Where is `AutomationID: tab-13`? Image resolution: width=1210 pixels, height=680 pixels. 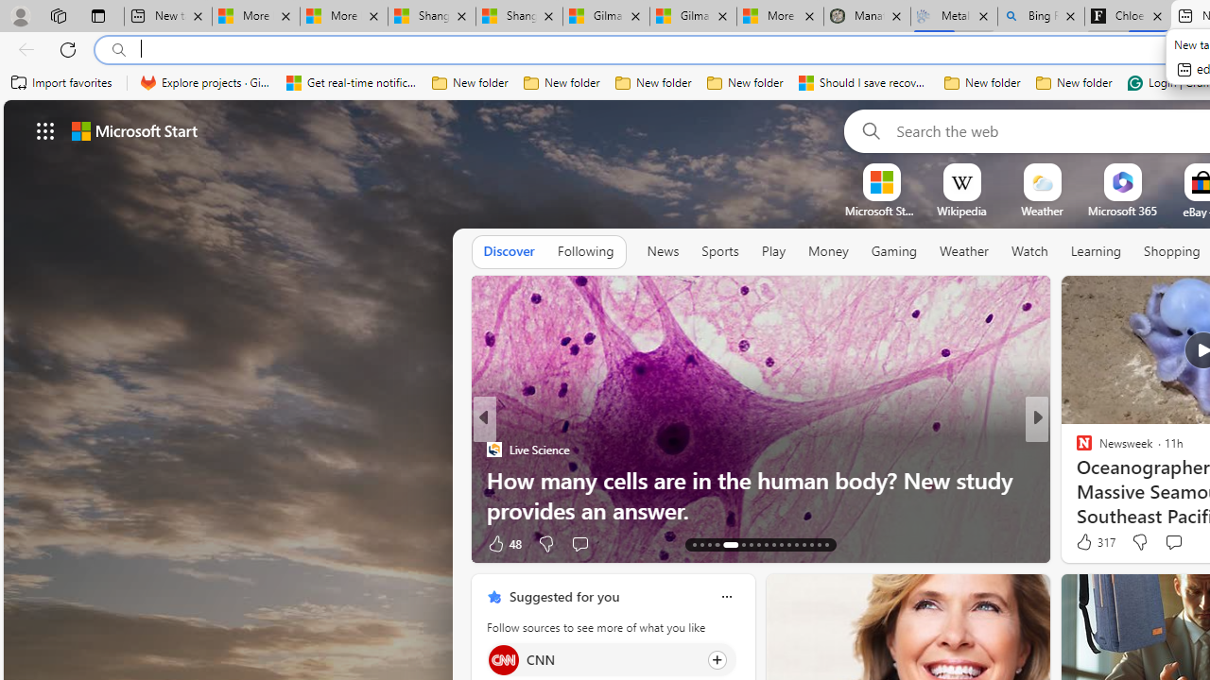 AutomationID: tab-13 is located at coordinates (694, 544).